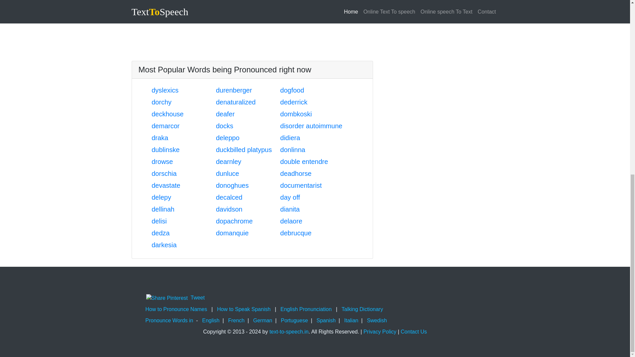 This screenshot has height=357, width=635. I want to click on How to say dyslexics, so click(165, 90).